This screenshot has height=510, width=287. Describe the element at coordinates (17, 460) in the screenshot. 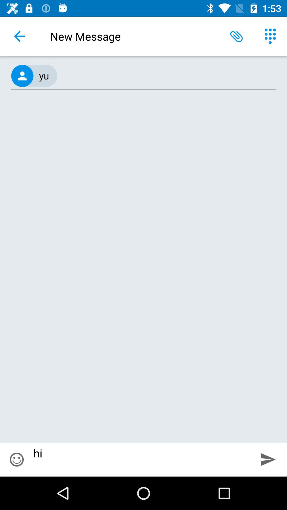

I see `open the item at the bottom left corner` at that location.